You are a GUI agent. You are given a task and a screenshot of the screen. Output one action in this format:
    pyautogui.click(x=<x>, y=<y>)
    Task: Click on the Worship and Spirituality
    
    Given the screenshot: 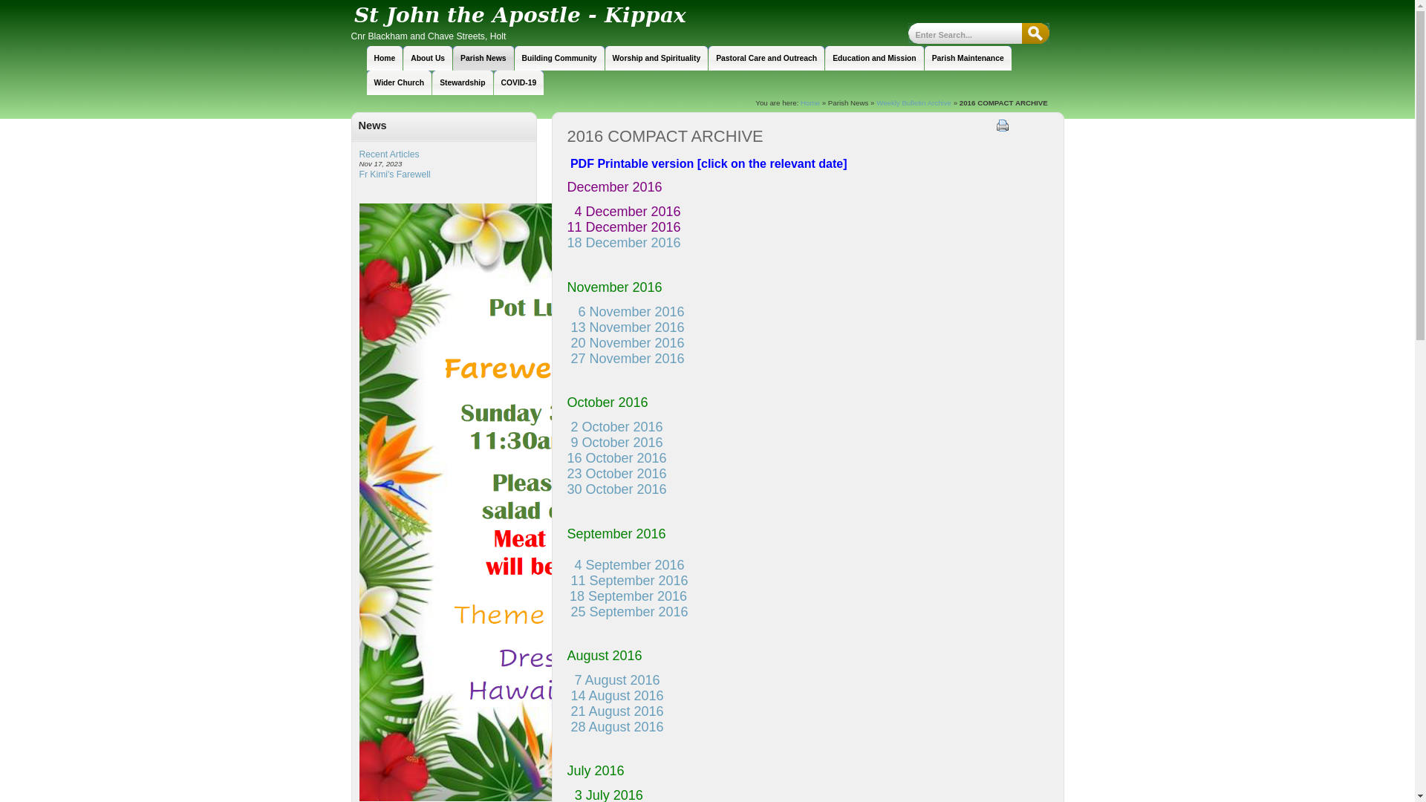 What is the action you would take?
    pyautogui.click(x=657, y=58)
    